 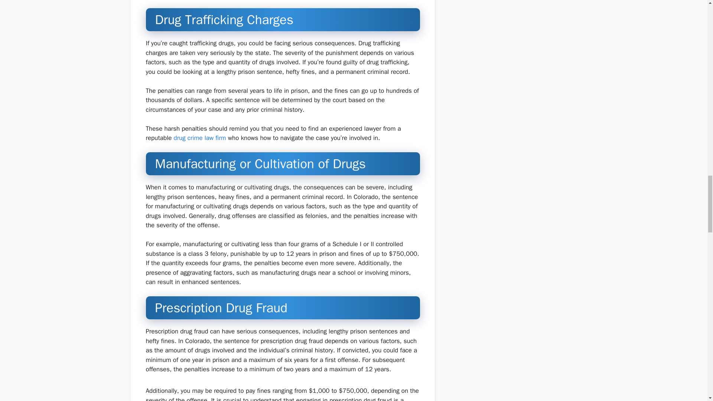 What do you see at coordinates (200, 138) in the screenshot?
I see `drug crime law firm` at bounding box center [200, 138].